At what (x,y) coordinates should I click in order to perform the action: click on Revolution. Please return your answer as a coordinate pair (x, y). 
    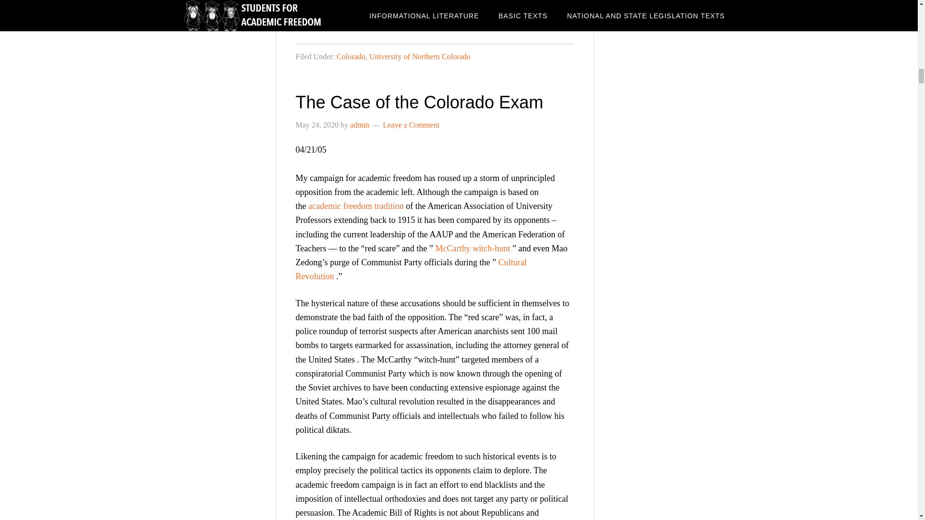
    Looking at the image, I should click on (315, 276).